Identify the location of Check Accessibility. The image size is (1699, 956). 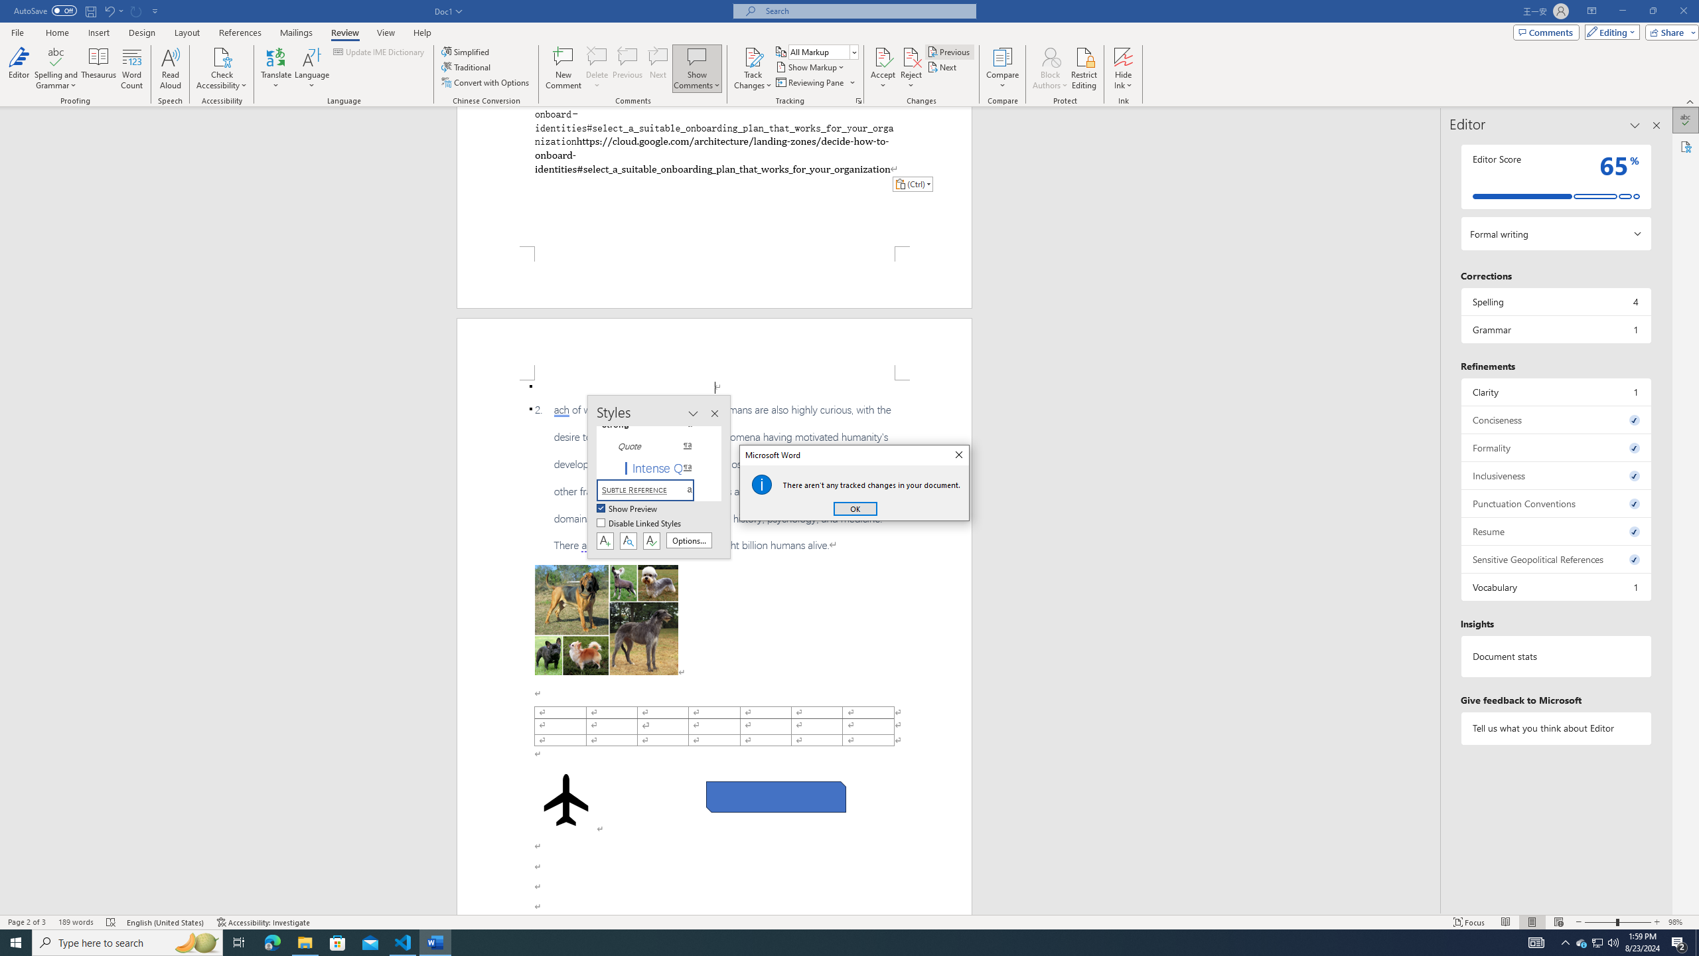
(222, 68).